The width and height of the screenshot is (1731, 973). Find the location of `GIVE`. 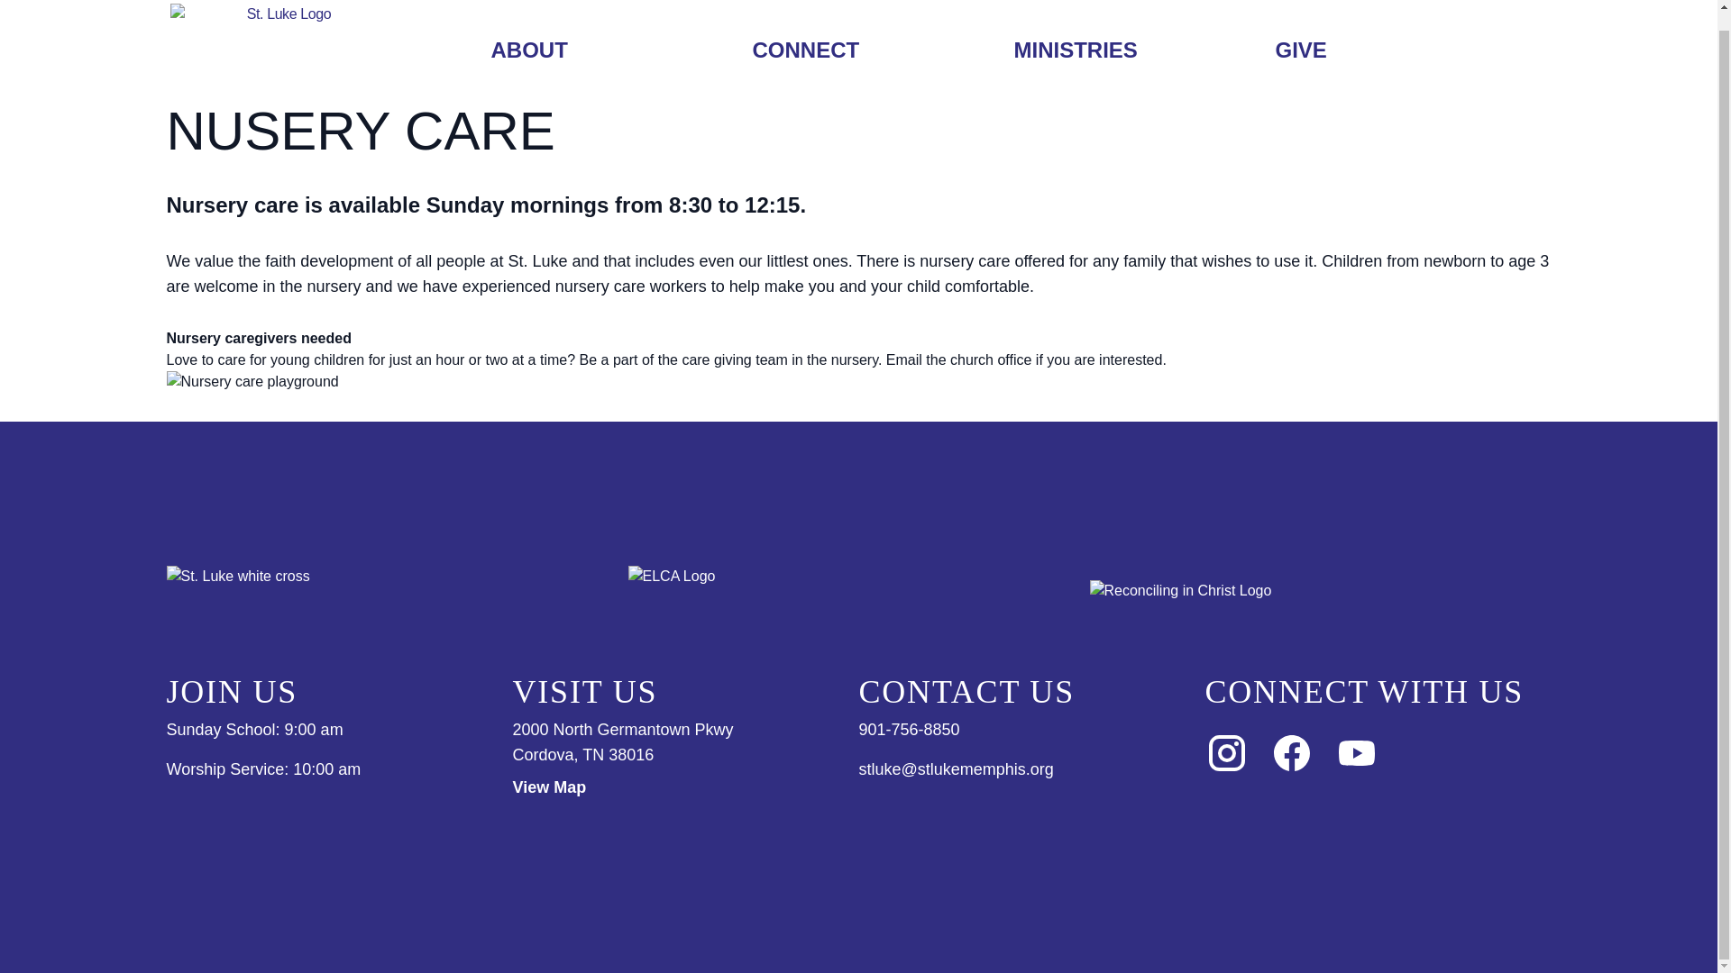

GIVE is located at coordinates (1300, 32).